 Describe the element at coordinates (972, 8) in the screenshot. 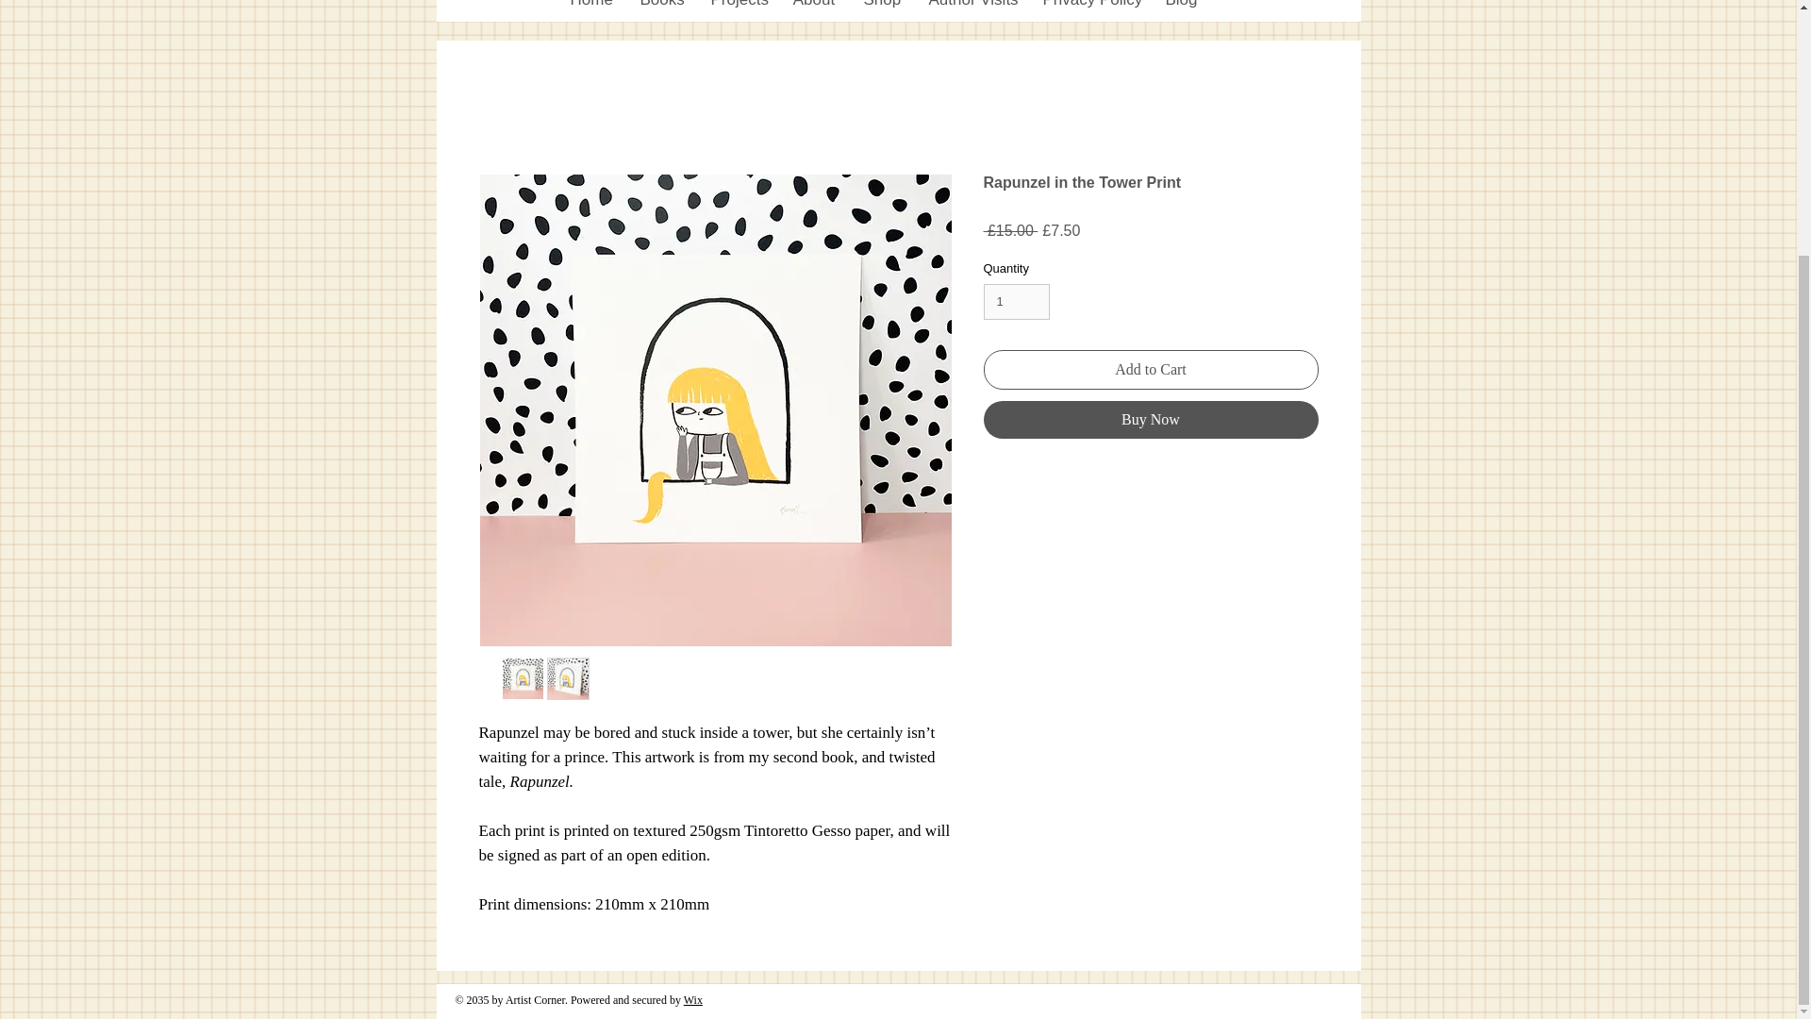

I see `Author Visits` at that location.